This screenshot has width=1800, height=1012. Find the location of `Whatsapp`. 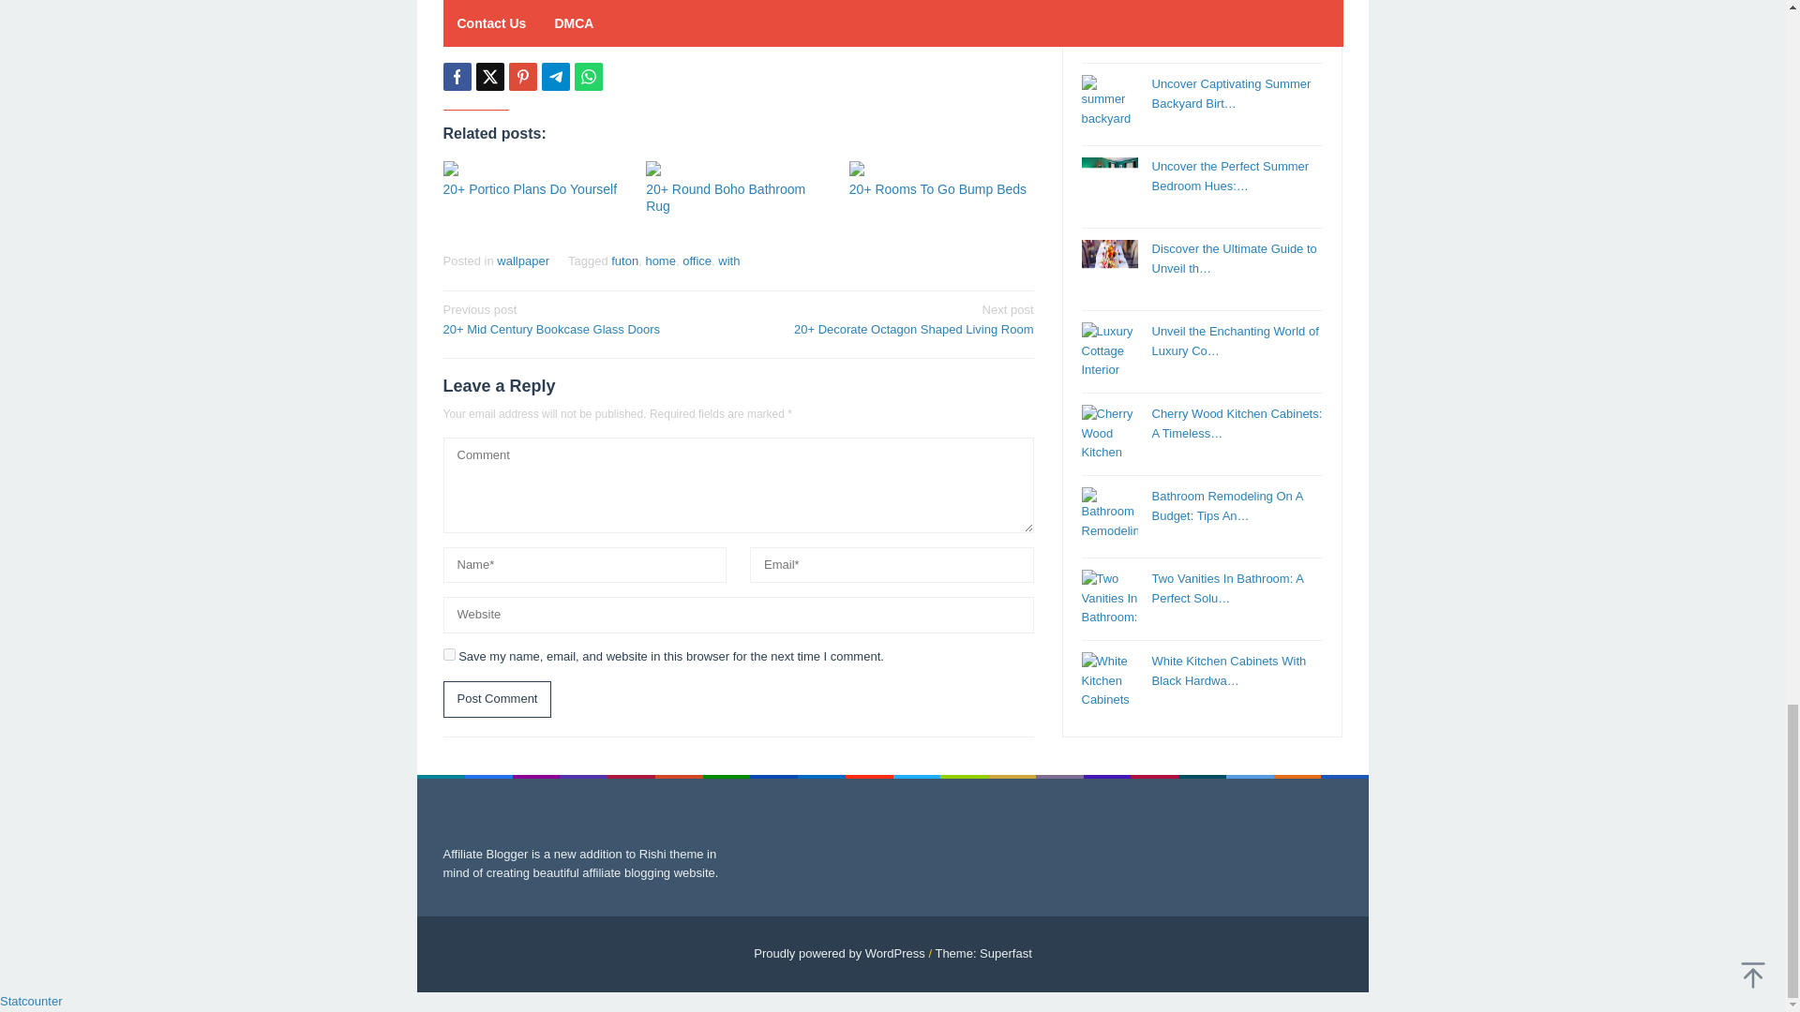

Whatsapp is located at coordinates (587, 77).